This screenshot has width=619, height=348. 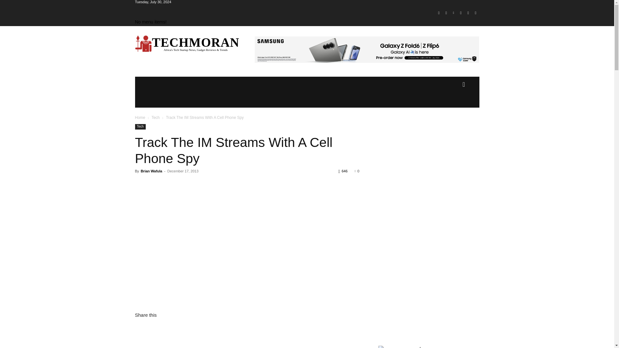 What do you see at coordinates (438, 13) in the screenshot?
I see `Facebook` at bounding box center [438, 13].